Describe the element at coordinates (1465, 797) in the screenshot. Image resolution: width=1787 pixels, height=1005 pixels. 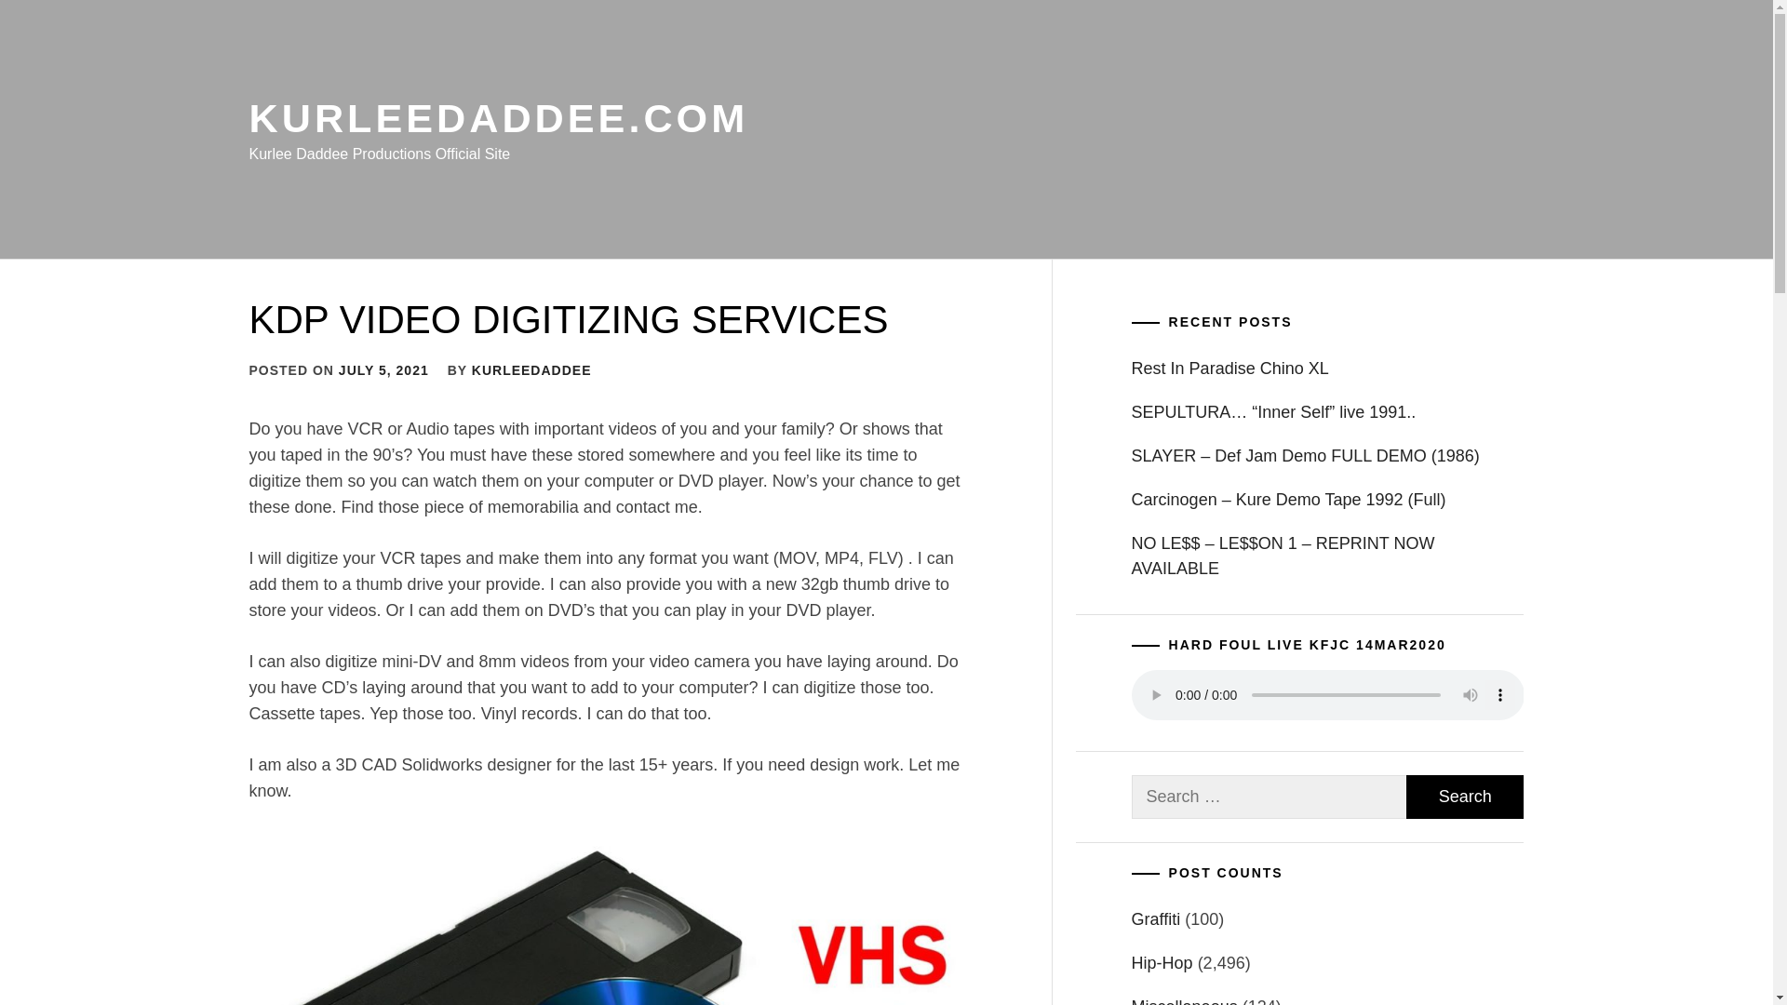
I see `Search` at that location.